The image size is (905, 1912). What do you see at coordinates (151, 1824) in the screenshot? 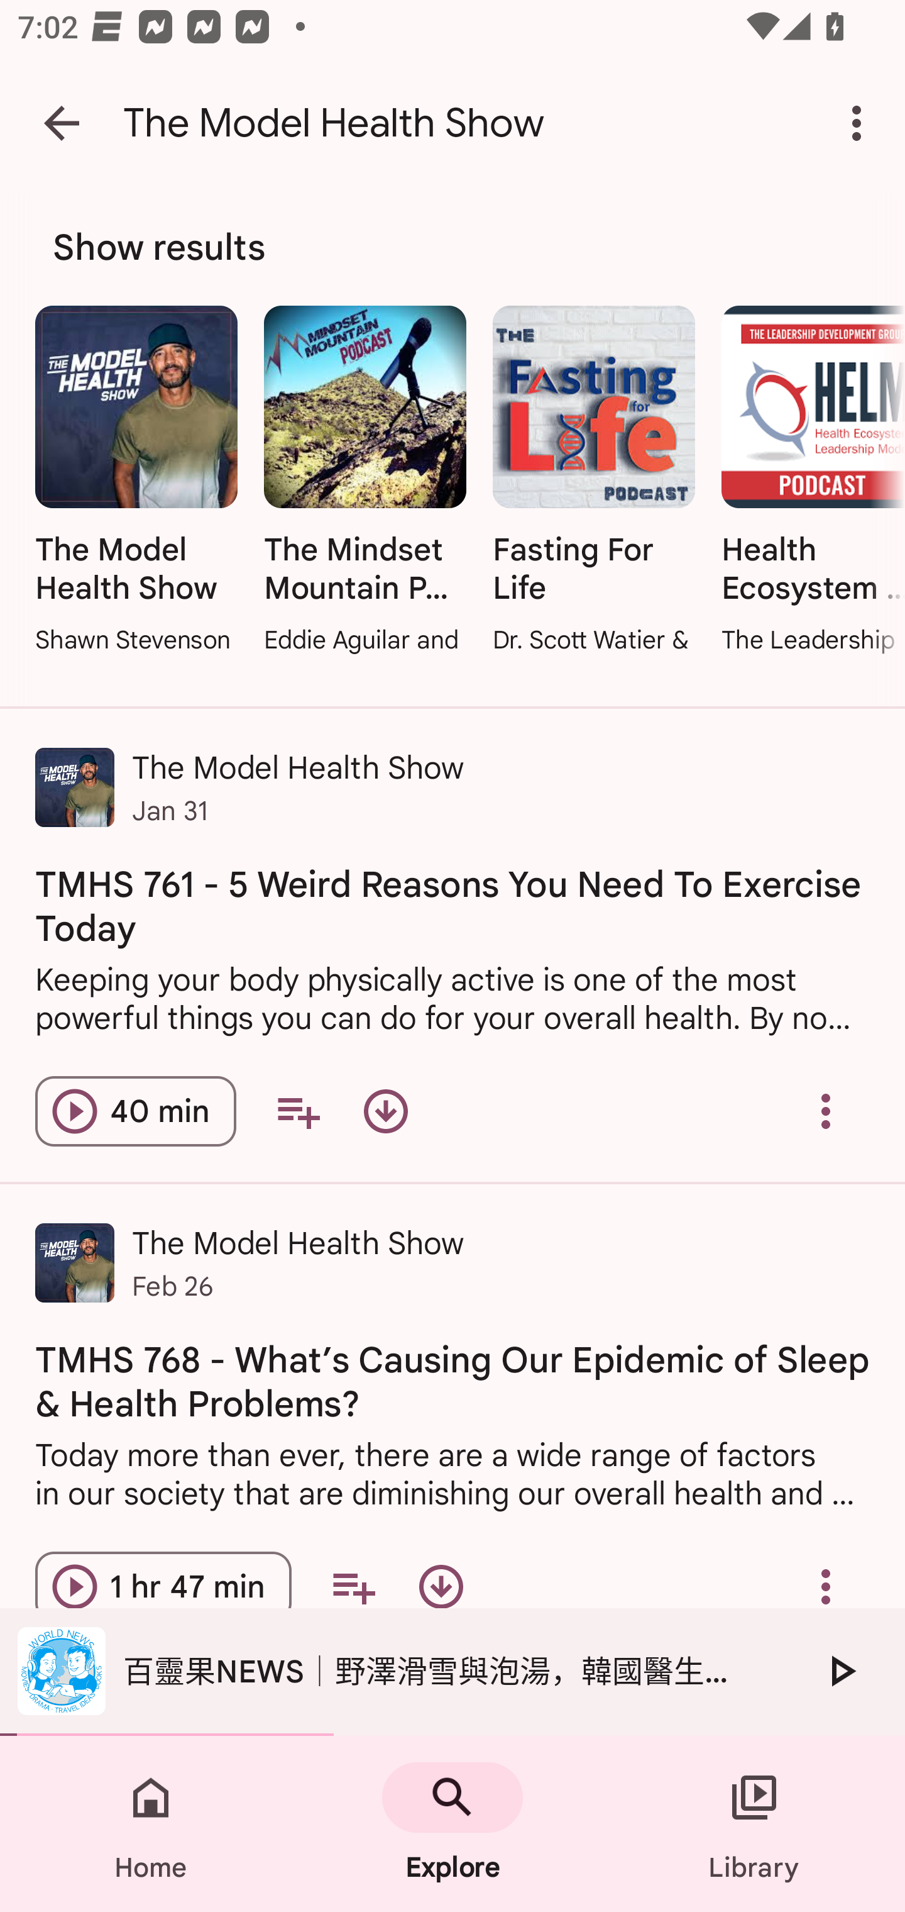
I see `Home` at bounding box center [151, 1824].